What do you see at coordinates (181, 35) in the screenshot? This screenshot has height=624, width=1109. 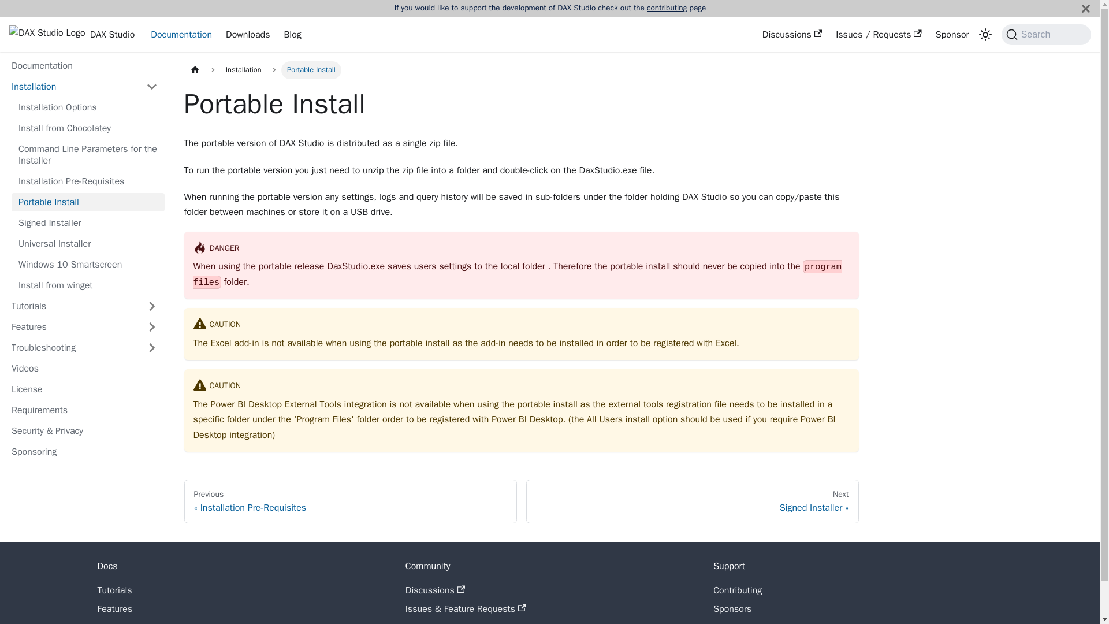 I see `Documentation` at bounding box center [181, 35].